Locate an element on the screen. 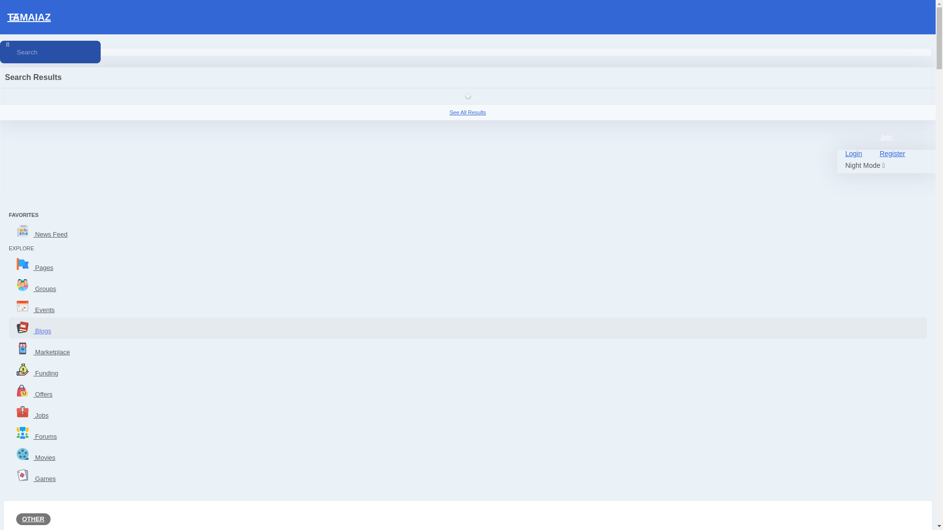 Image resolution: width=943 pixels, height=530 pixels. Funding is located at coordinates (468, 370).